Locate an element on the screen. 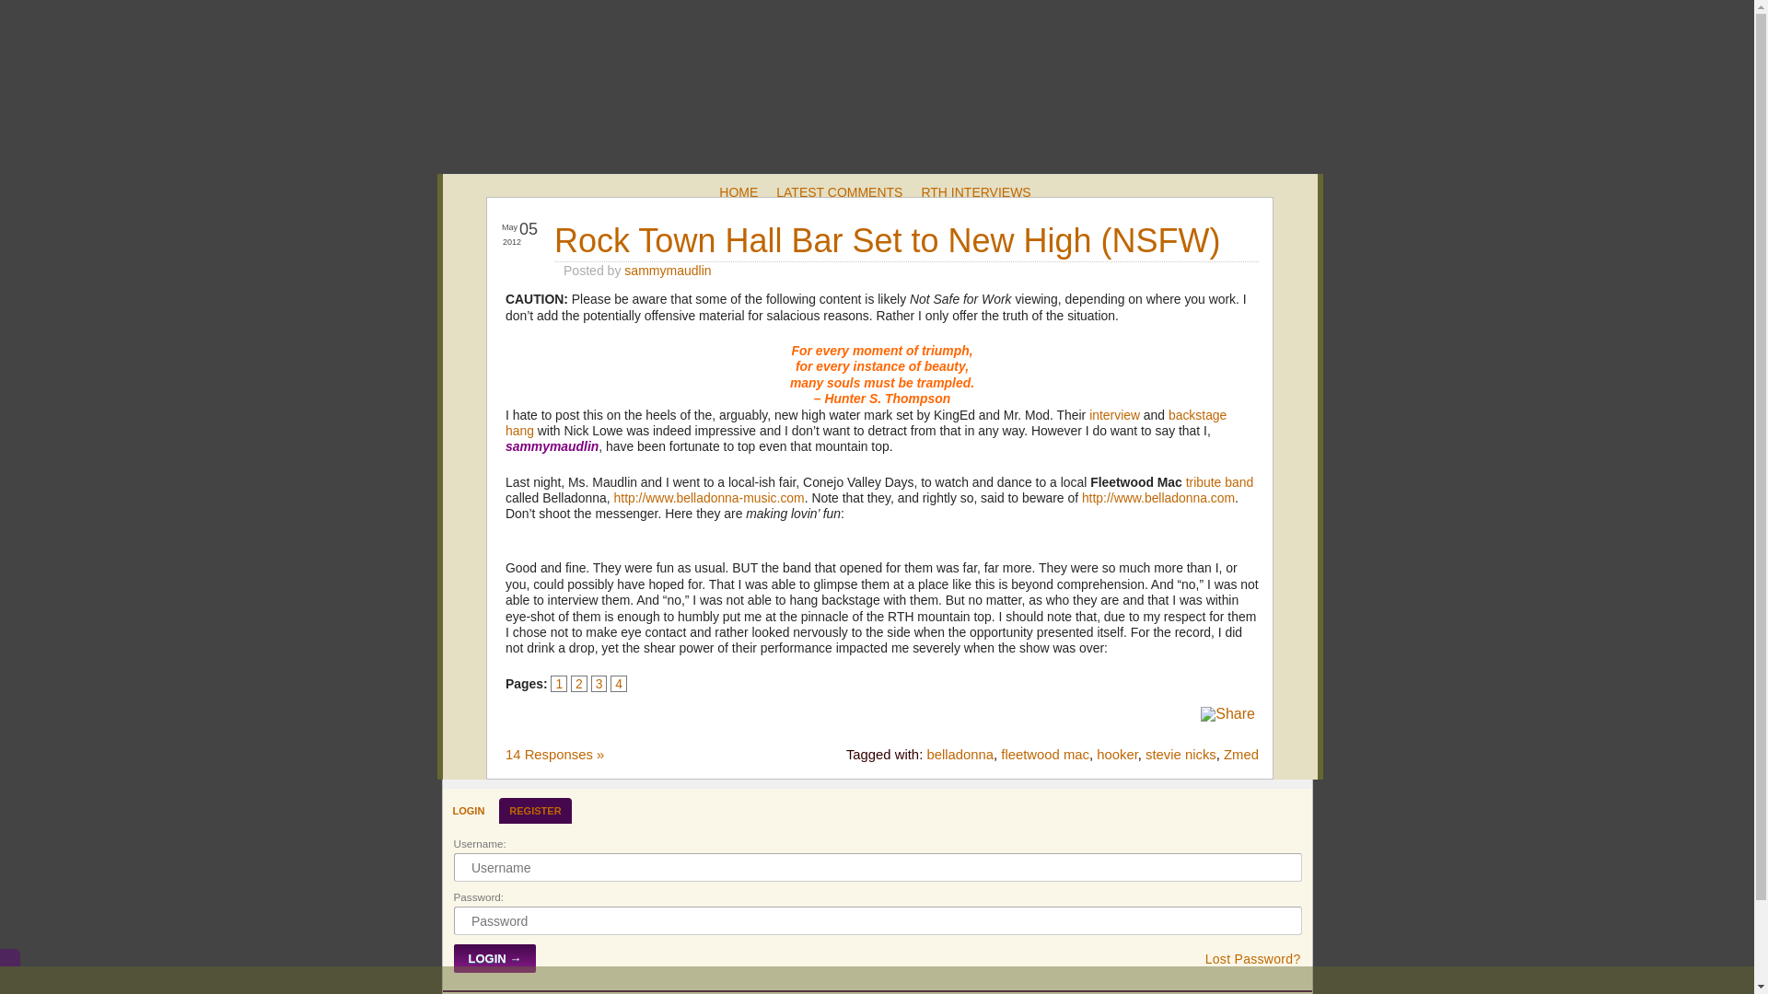 The height and width of the screenshot is (994, 1768). REGISTER is located at coordinates (534, 810).